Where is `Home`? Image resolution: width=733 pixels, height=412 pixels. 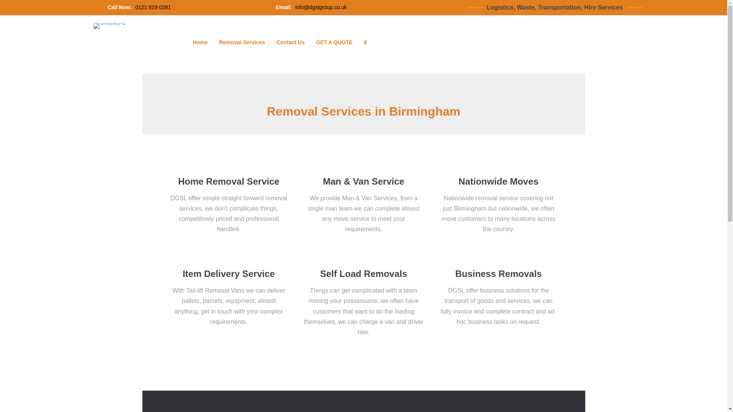
Home is located at coordinates (200, 42).